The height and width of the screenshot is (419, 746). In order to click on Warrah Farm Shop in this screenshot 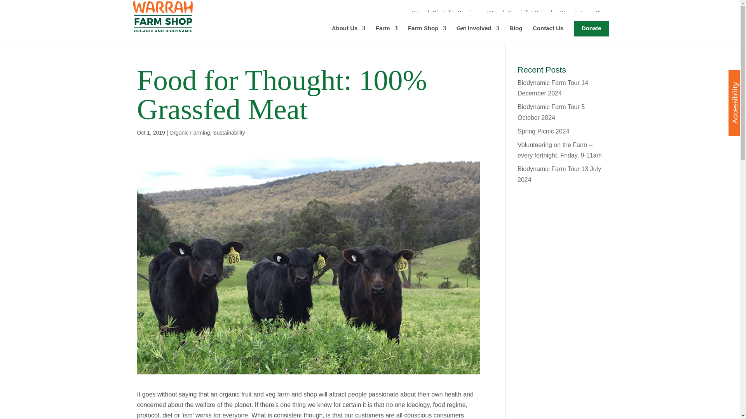, I will do `click(584, 13)`.